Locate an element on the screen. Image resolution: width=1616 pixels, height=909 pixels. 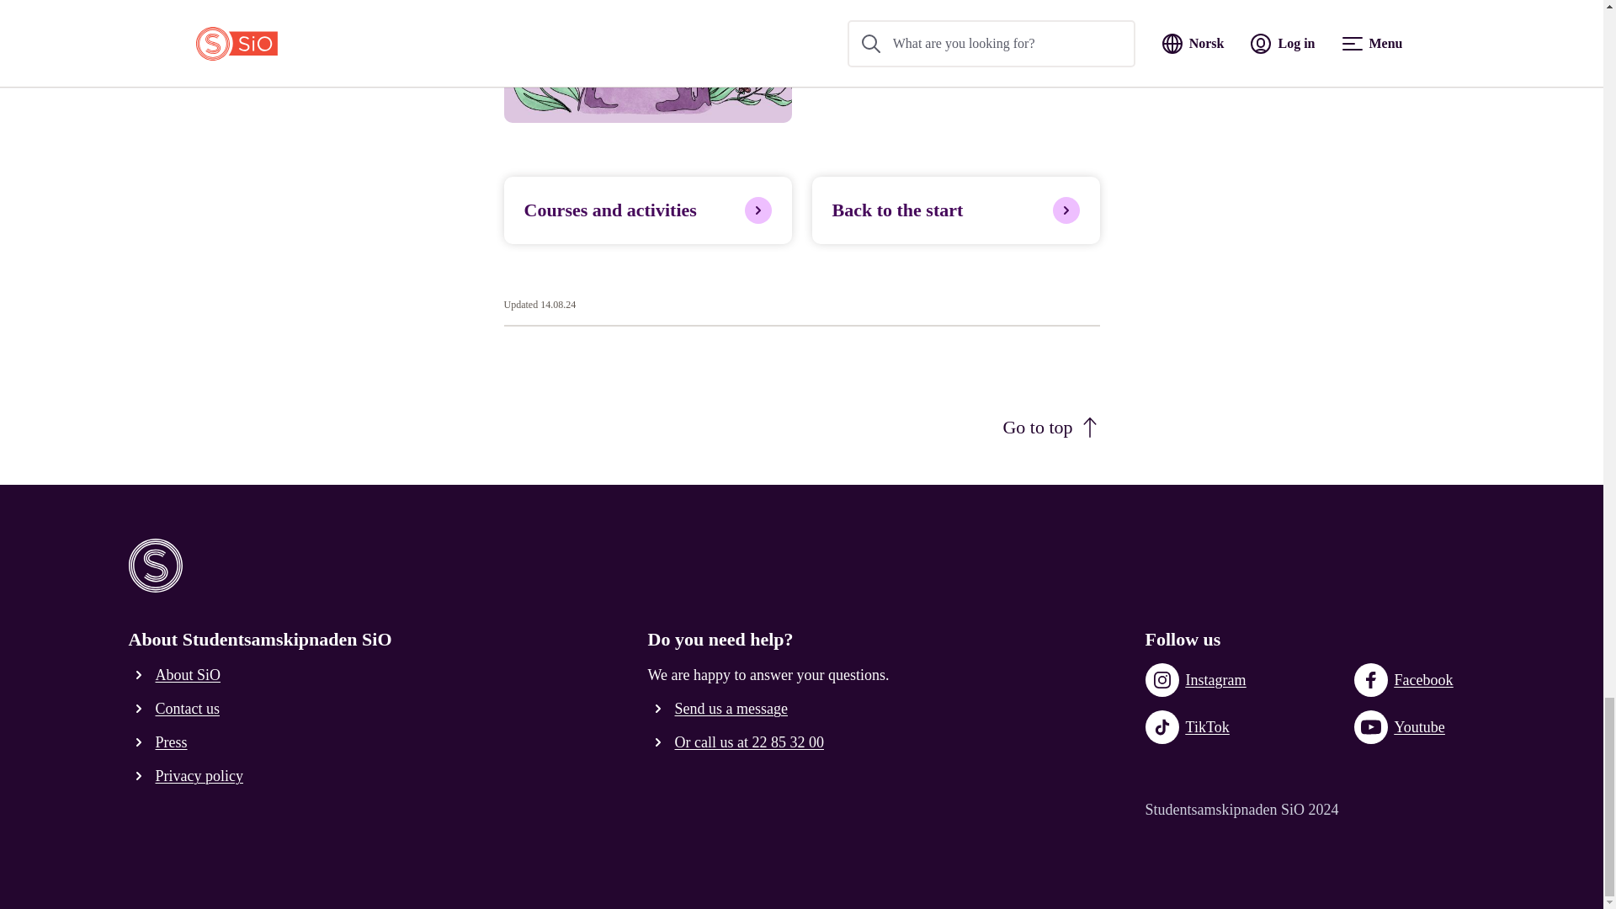
chevron is located at coordinates (138, 776).